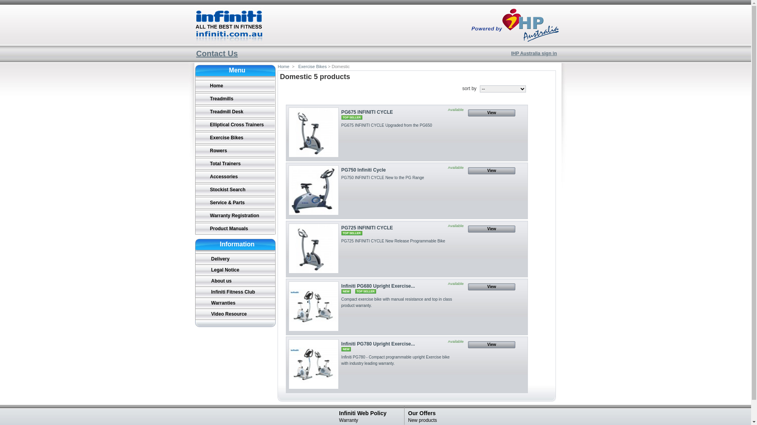 This screenshot has width=757, height=425. Describe the element at coordinates (492, 287) in the screenshot. I see `View` at that location.